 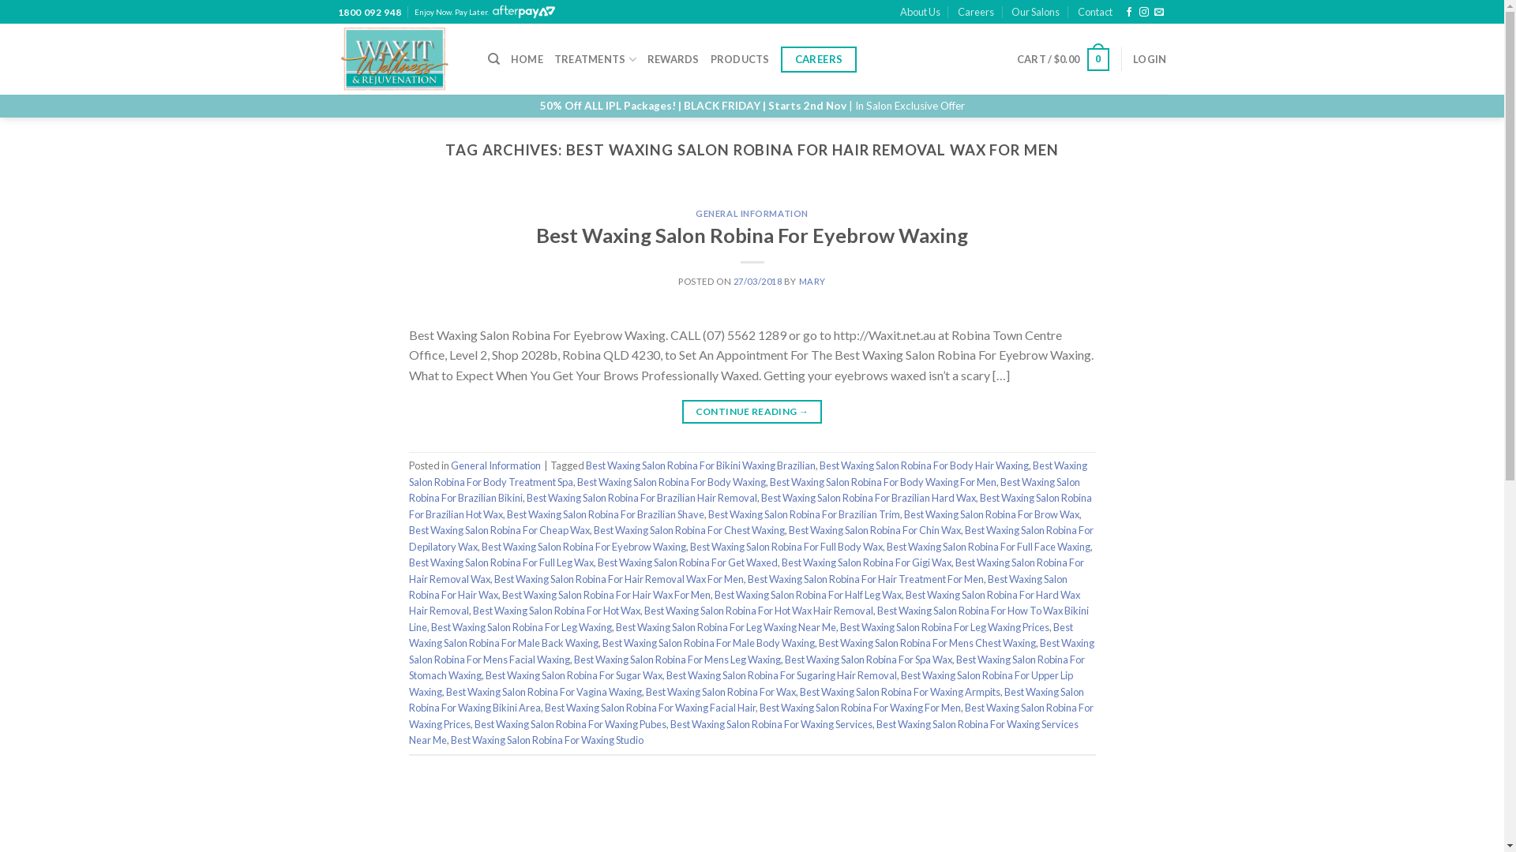 I want to click on Best Waxing Salon Robina For Half Leg Wax, so click(x=807, y=595).